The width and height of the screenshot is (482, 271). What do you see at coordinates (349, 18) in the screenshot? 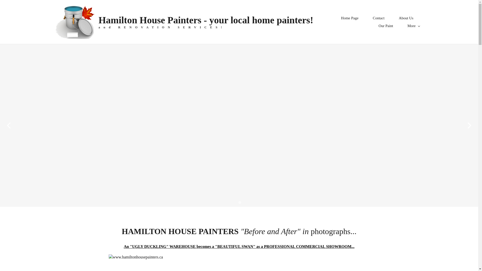
I see `Home Page` at bounding box center [349, 18].